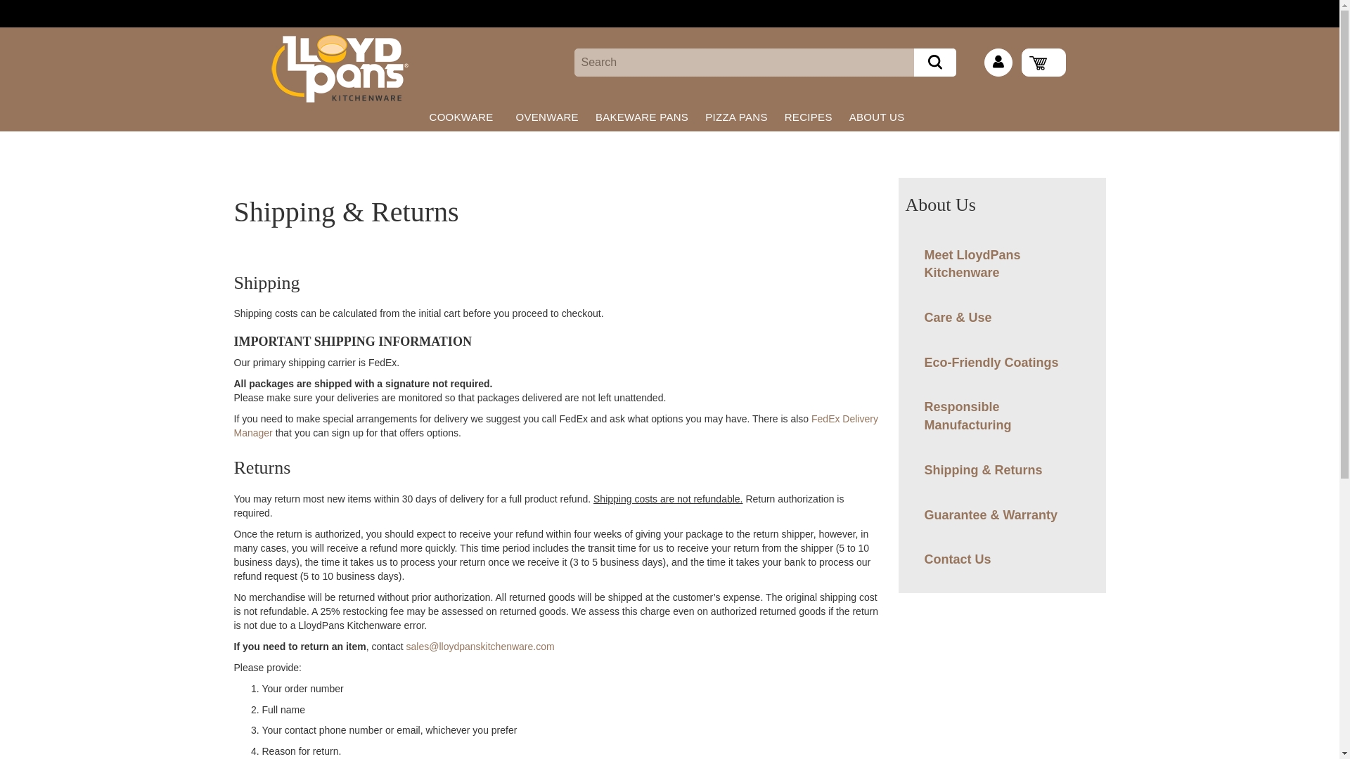 This screenshot has height=759, width=1350. Describe the element at coordinates (463, 117) in the screenshot. I see `COOKWARE` at that location.